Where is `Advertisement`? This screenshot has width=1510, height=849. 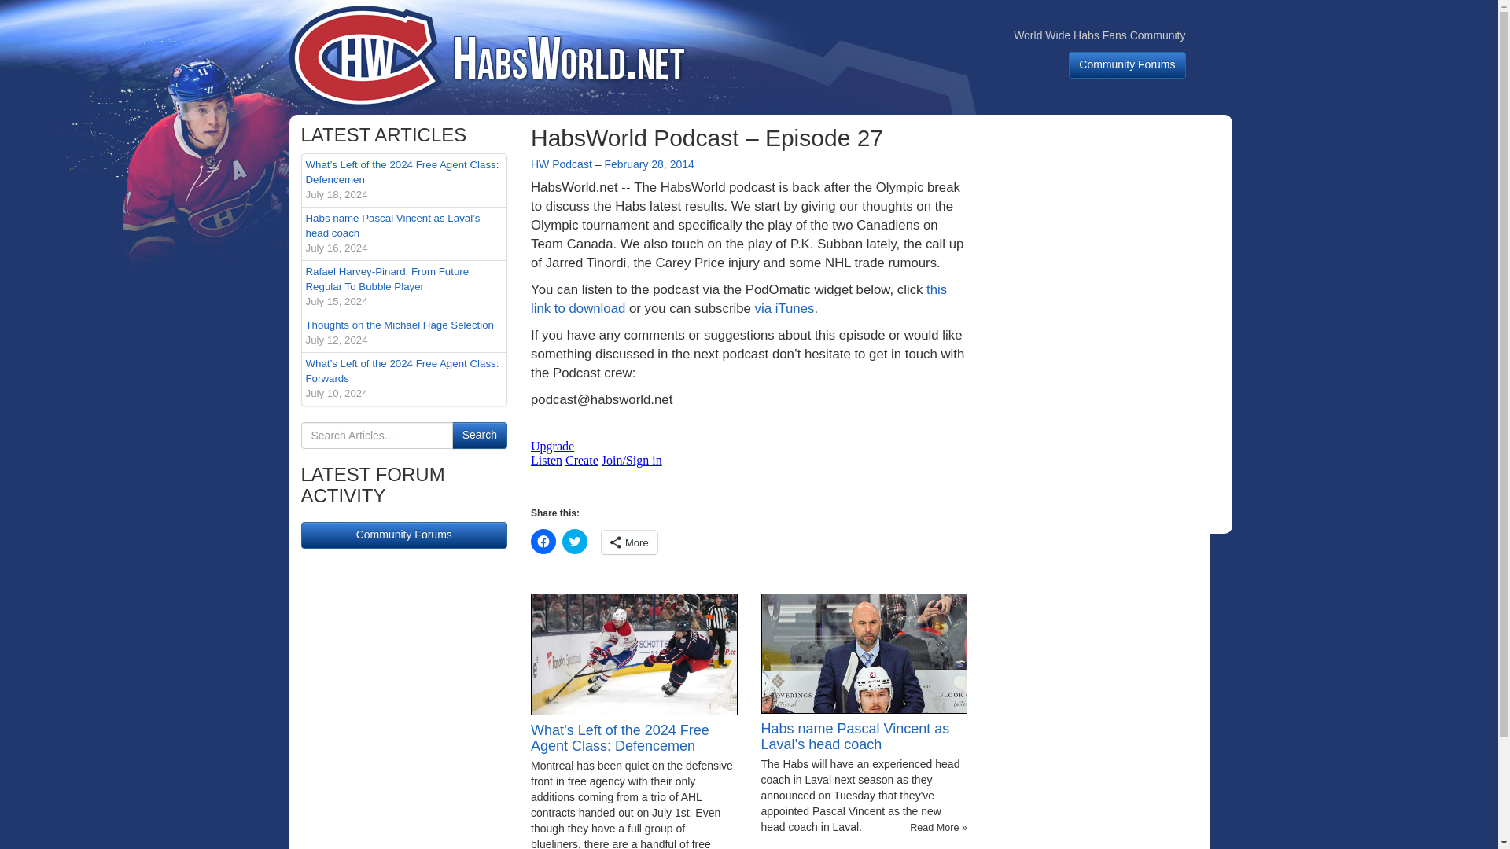 Advertisement is located at coordinates (785, 308).